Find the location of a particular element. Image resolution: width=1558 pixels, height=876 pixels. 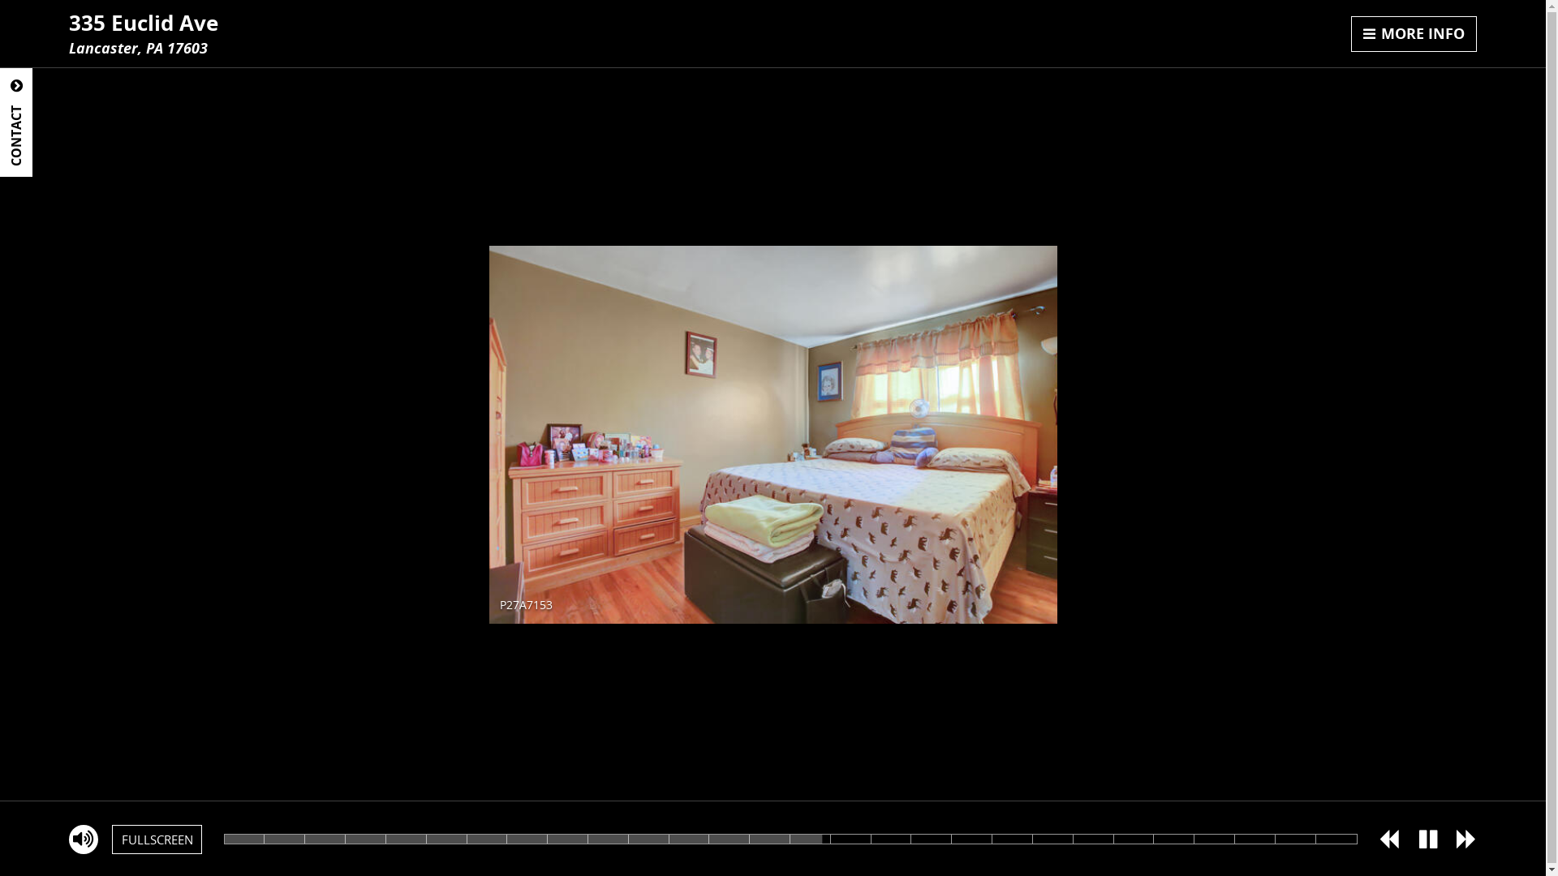

MORE INFO is located at coordinates (1414, 34).